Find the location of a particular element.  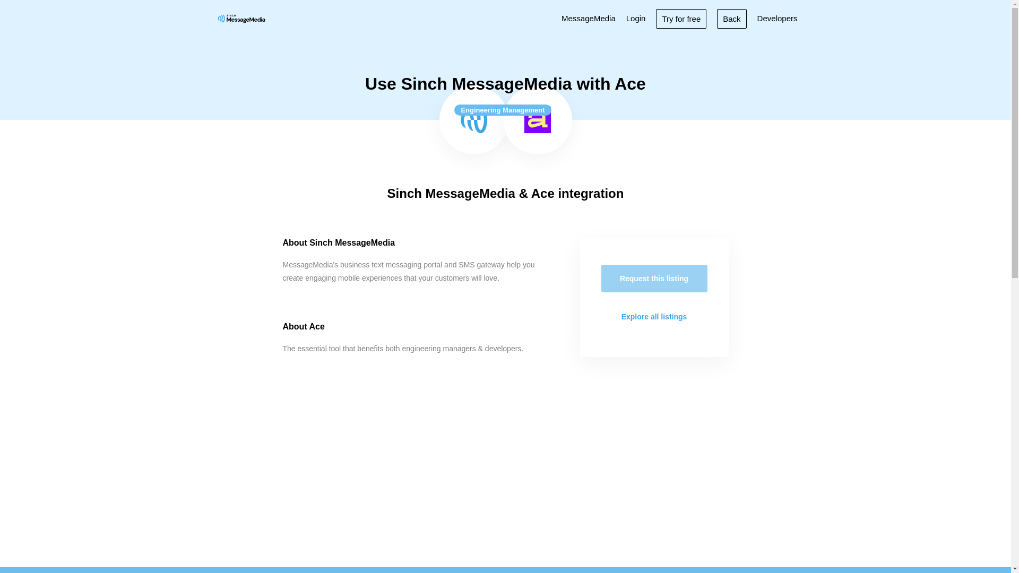

Request this listing is located at coordinates (654, 278).